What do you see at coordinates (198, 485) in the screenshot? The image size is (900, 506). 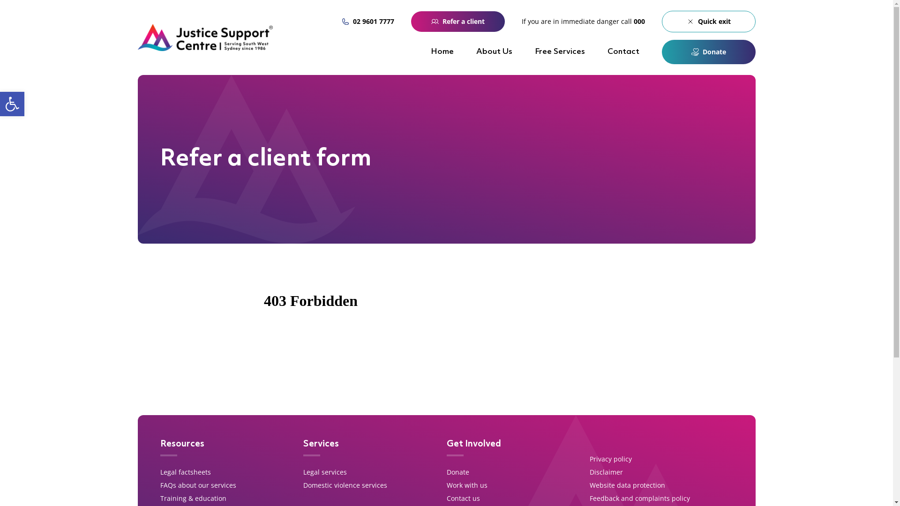 I see `FAQs about our services` at bounding box center [198, 485].